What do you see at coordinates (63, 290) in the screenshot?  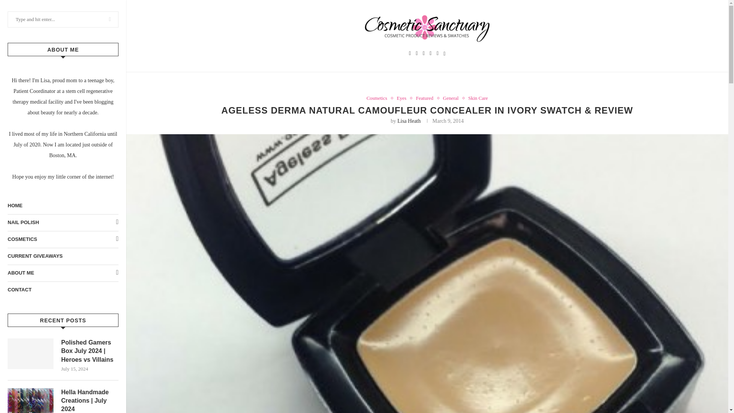 I see `CONTACT` at bounding box center [63, 290].